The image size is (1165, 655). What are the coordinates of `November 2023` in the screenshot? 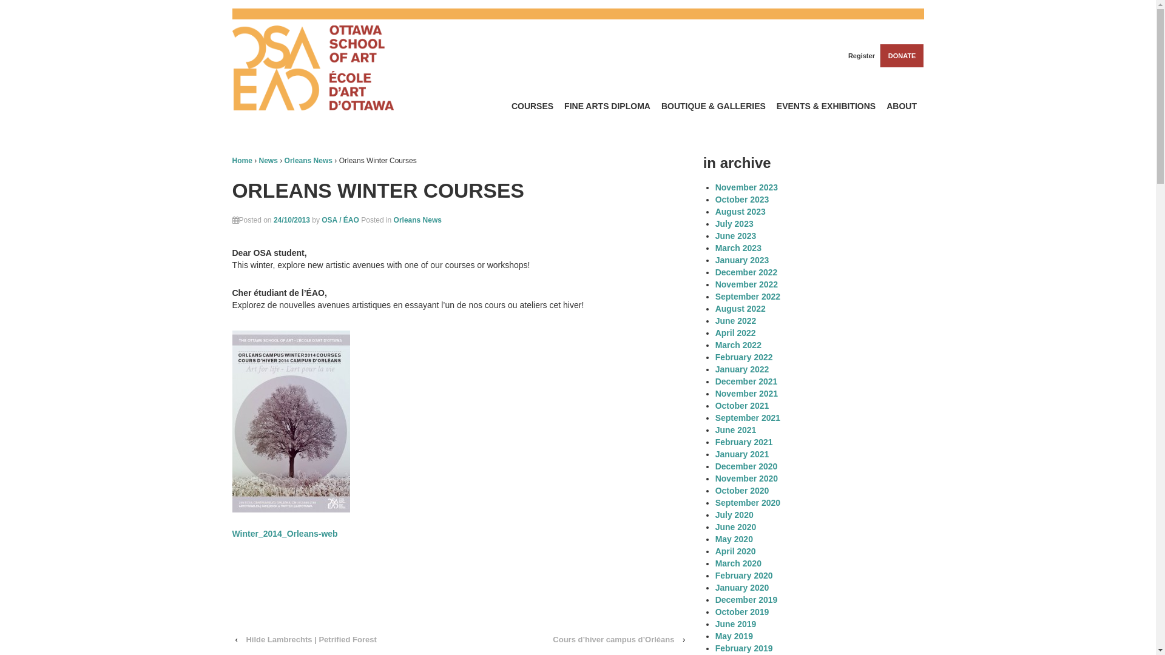 It's located at (747, 187).